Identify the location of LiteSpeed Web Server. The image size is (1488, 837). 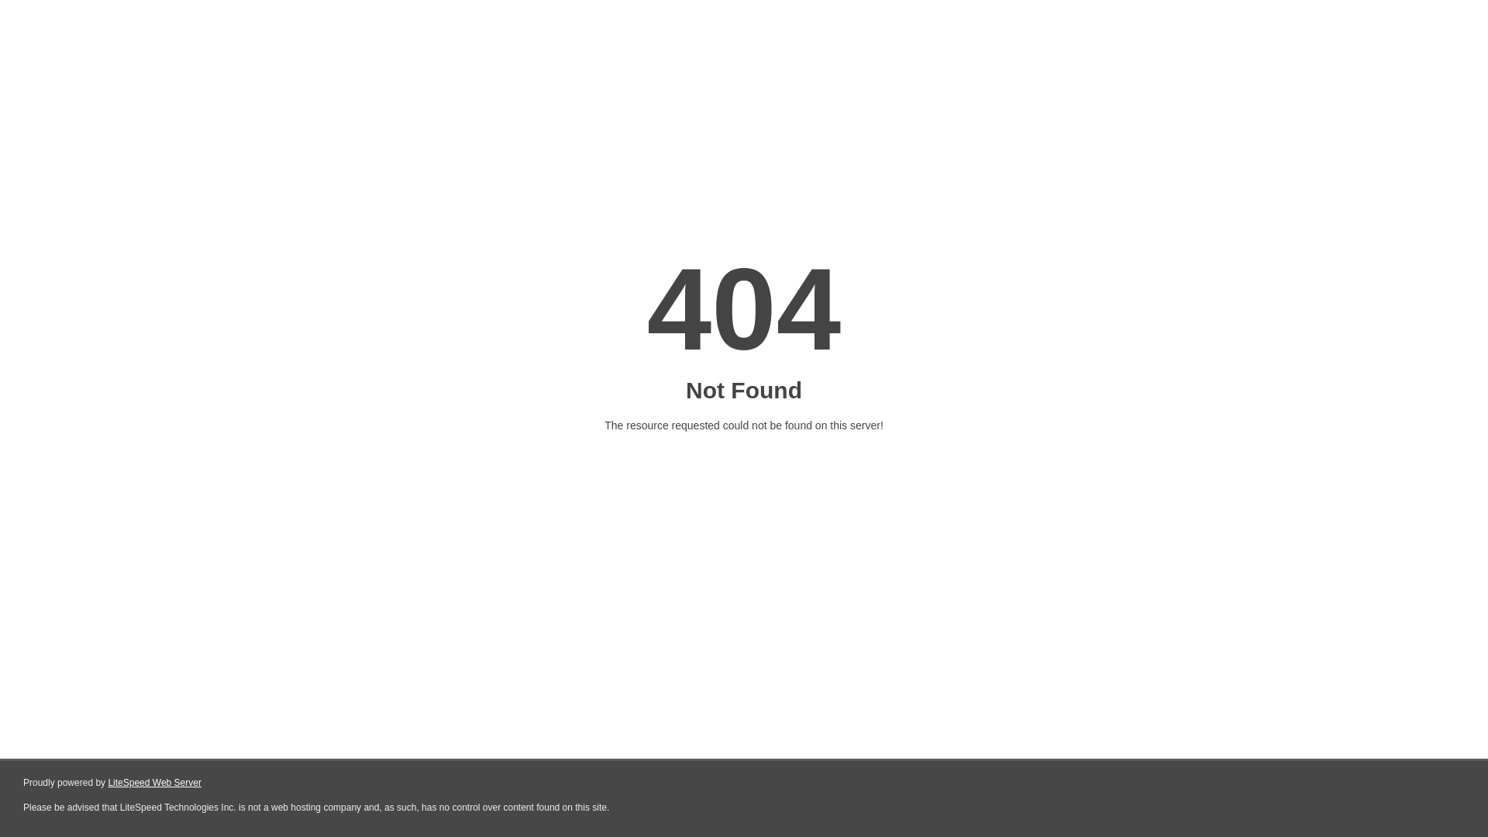
(155, 783).